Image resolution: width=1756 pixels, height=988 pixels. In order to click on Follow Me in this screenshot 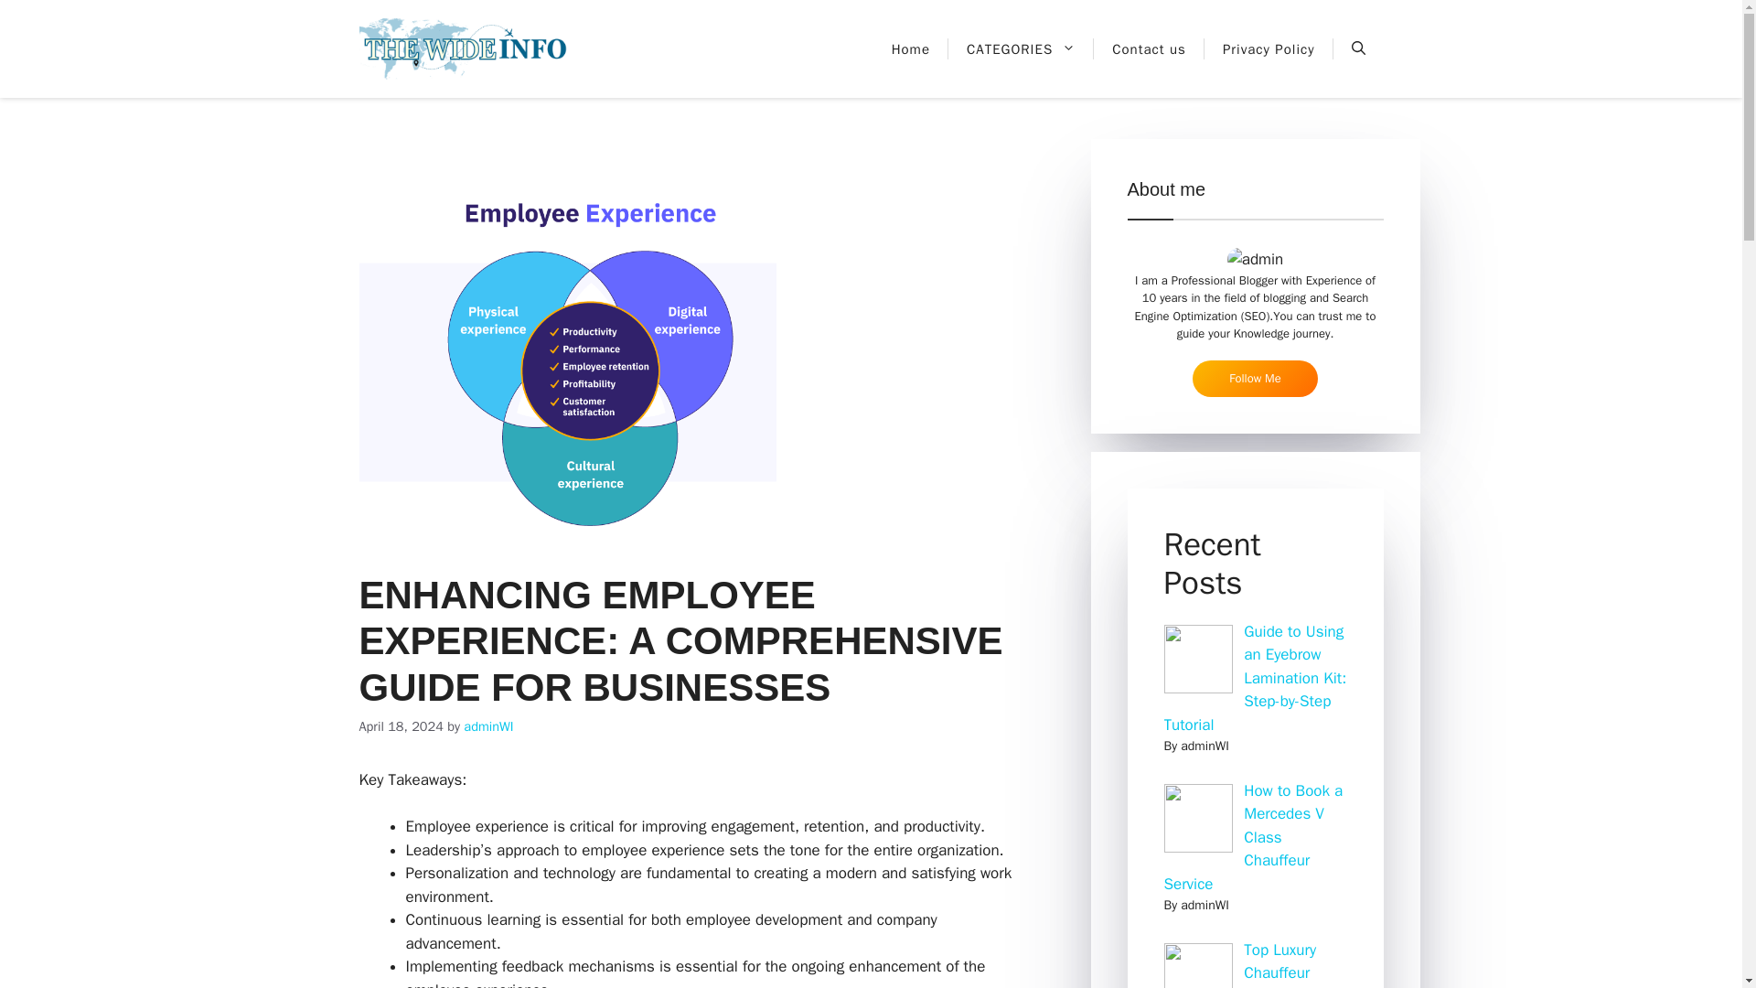, I will do `click(1255, 379)`.